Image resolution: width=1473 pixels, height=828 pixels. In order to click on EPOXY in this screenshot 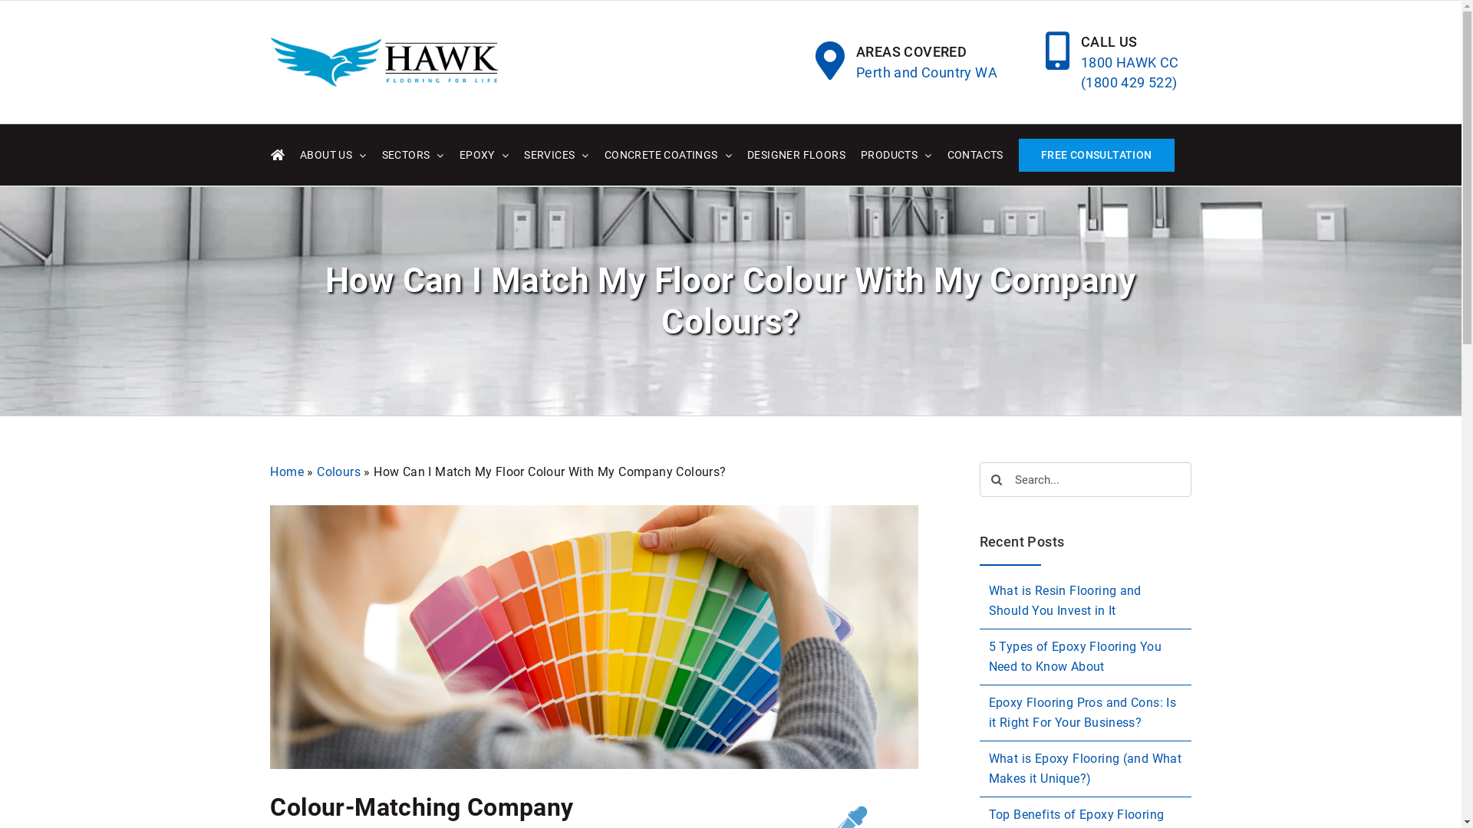, I will do `click(484, 155)`.